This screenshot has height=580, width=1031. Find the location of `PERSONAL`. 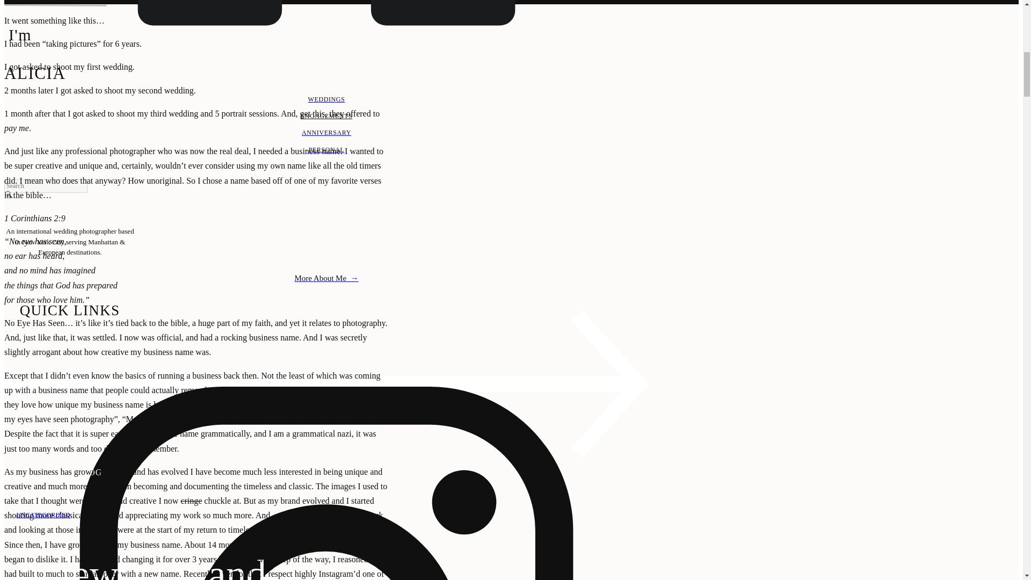

PERSONAL is located at coordinates (326, 150).